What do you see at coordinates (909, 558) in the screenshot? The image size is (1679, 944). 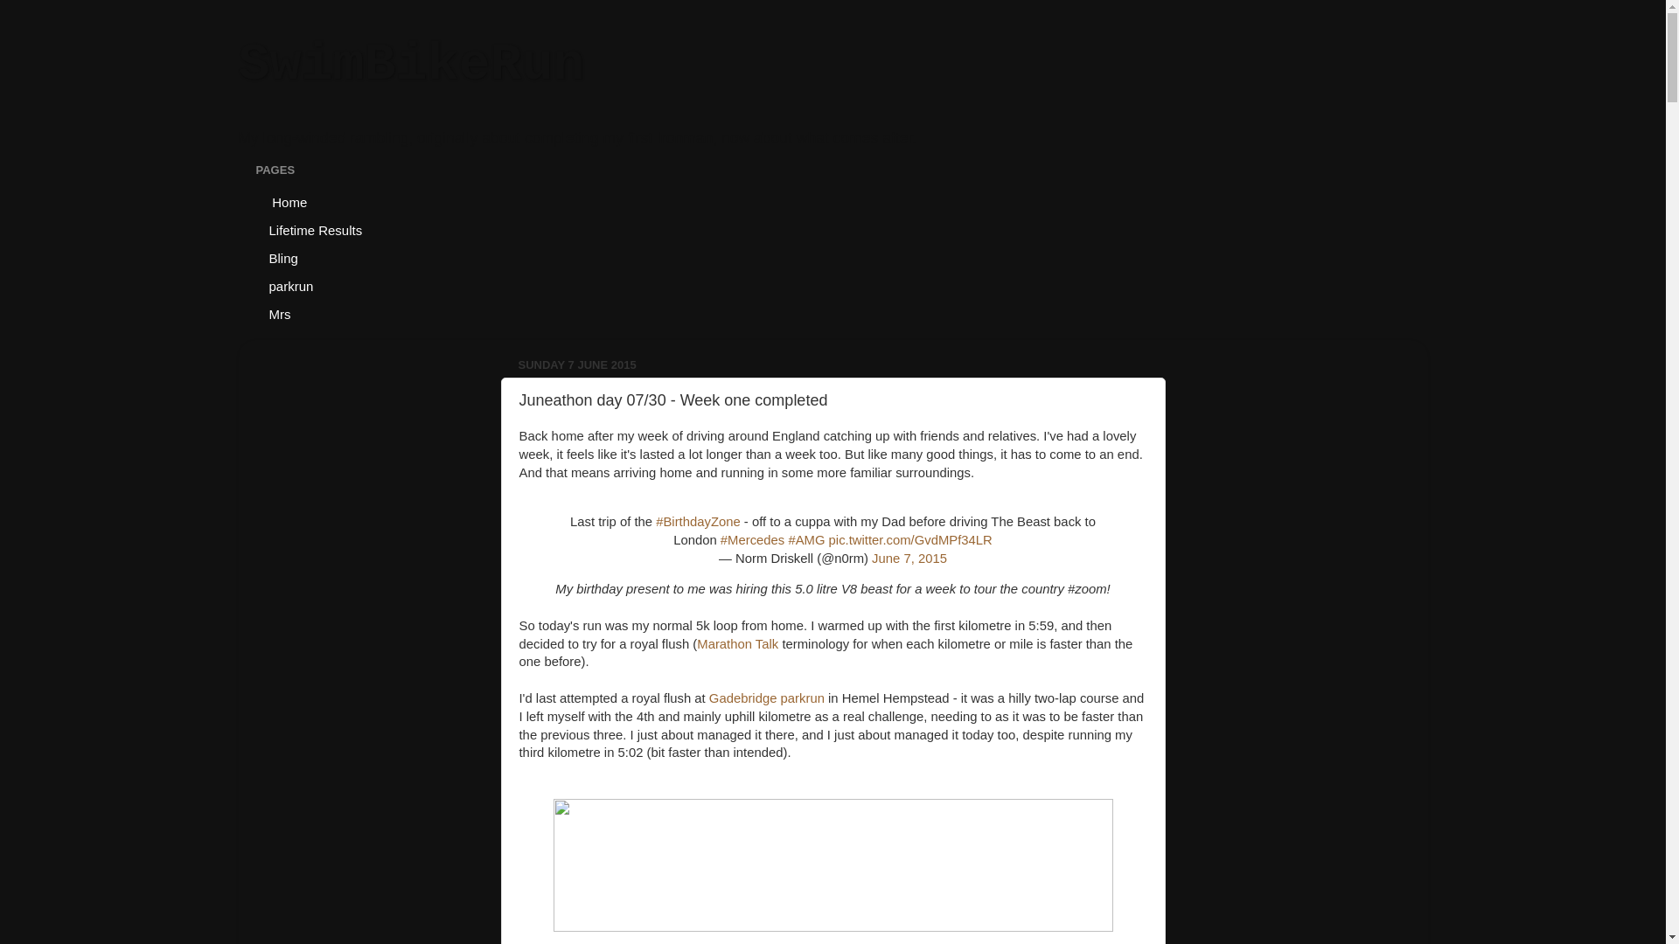 I see `June 7, 2015` at bounding box center [909, 558].